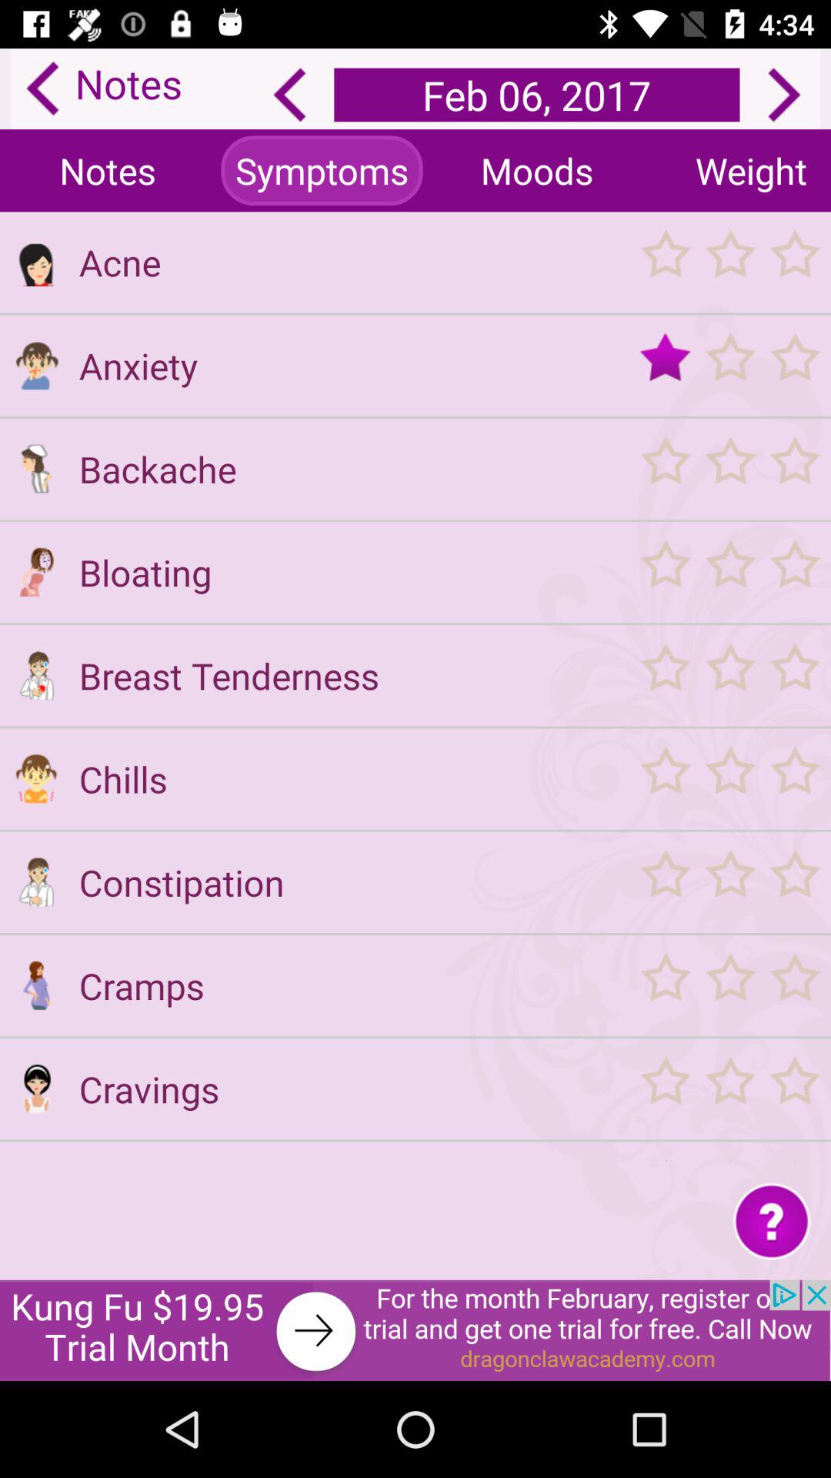 Image resolution: width=831 pixels, height=1478 pixels. What do you see at coordinates (289, 95) in the screenshot?
I see `previous page` at bounding box center [289, 95].